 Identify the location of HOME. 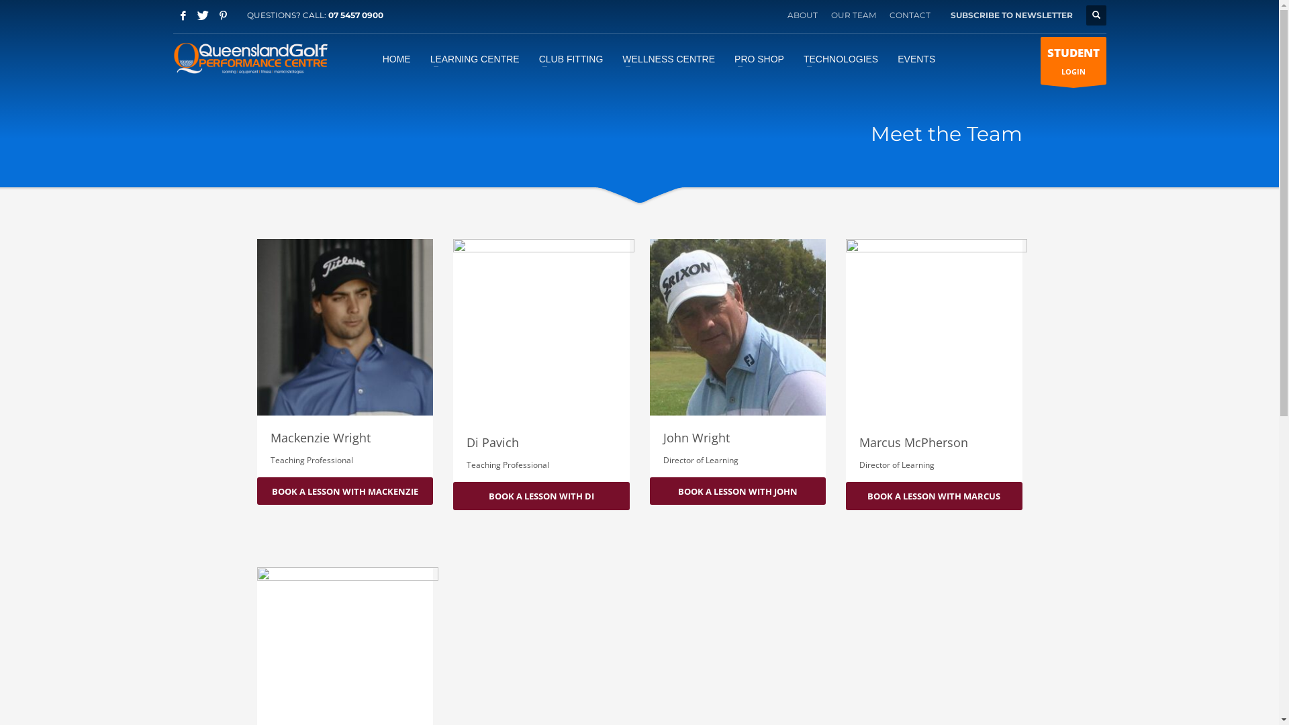
(397, 58).